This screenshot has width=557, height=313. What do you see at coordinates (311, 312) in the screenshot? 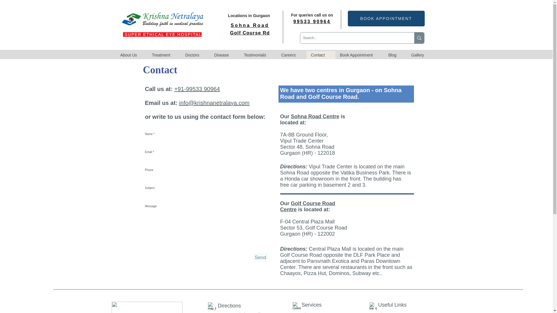
I see `Glaucoma` at bounding box center [311, 312].